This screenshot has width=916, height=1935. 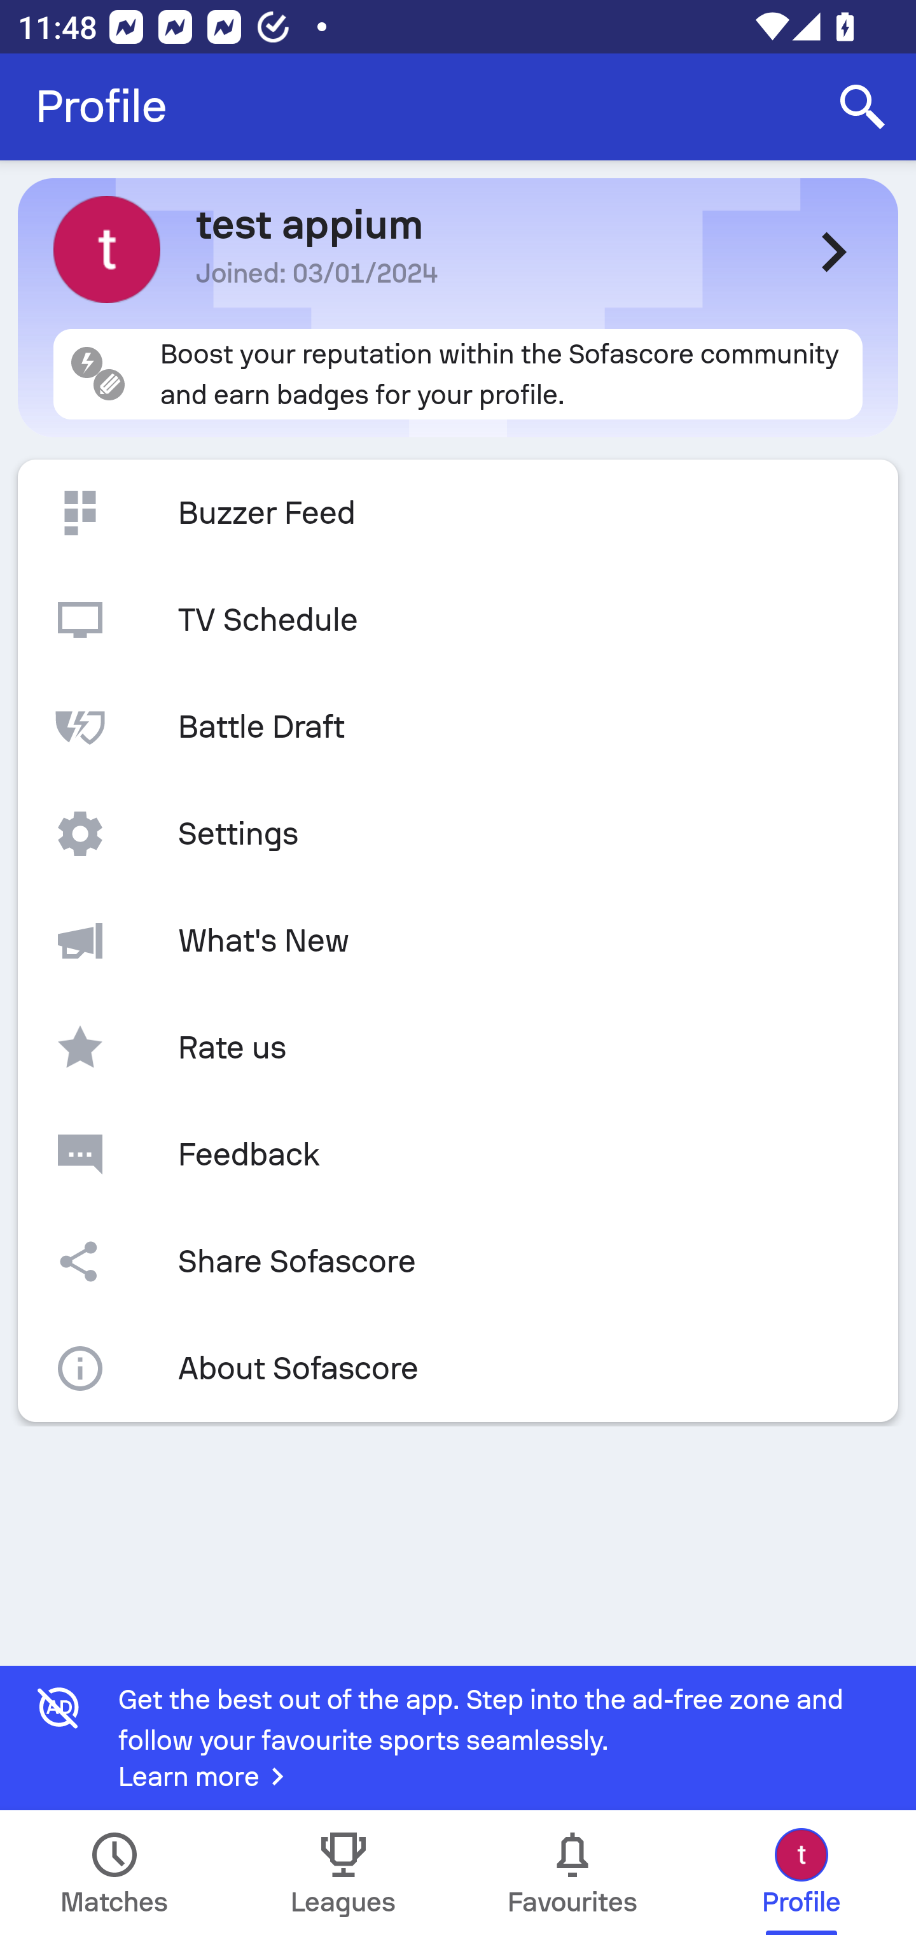 What do you see at coordinates (458, 620) in the screenshot?
I see `TV Schedule` at bounding box center [458, 620].